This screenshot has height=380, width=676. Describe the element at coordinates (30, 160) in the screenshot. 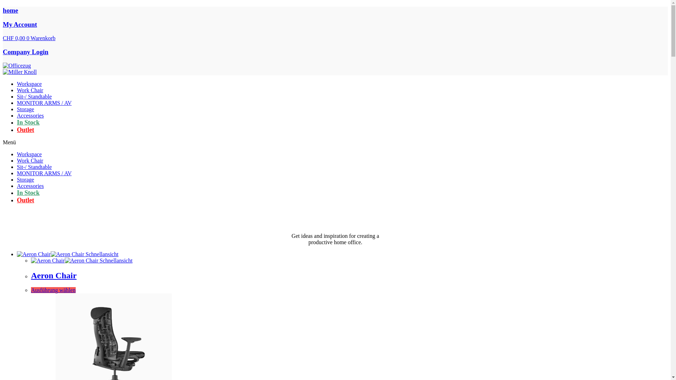

I see `Work Chair` at that location.